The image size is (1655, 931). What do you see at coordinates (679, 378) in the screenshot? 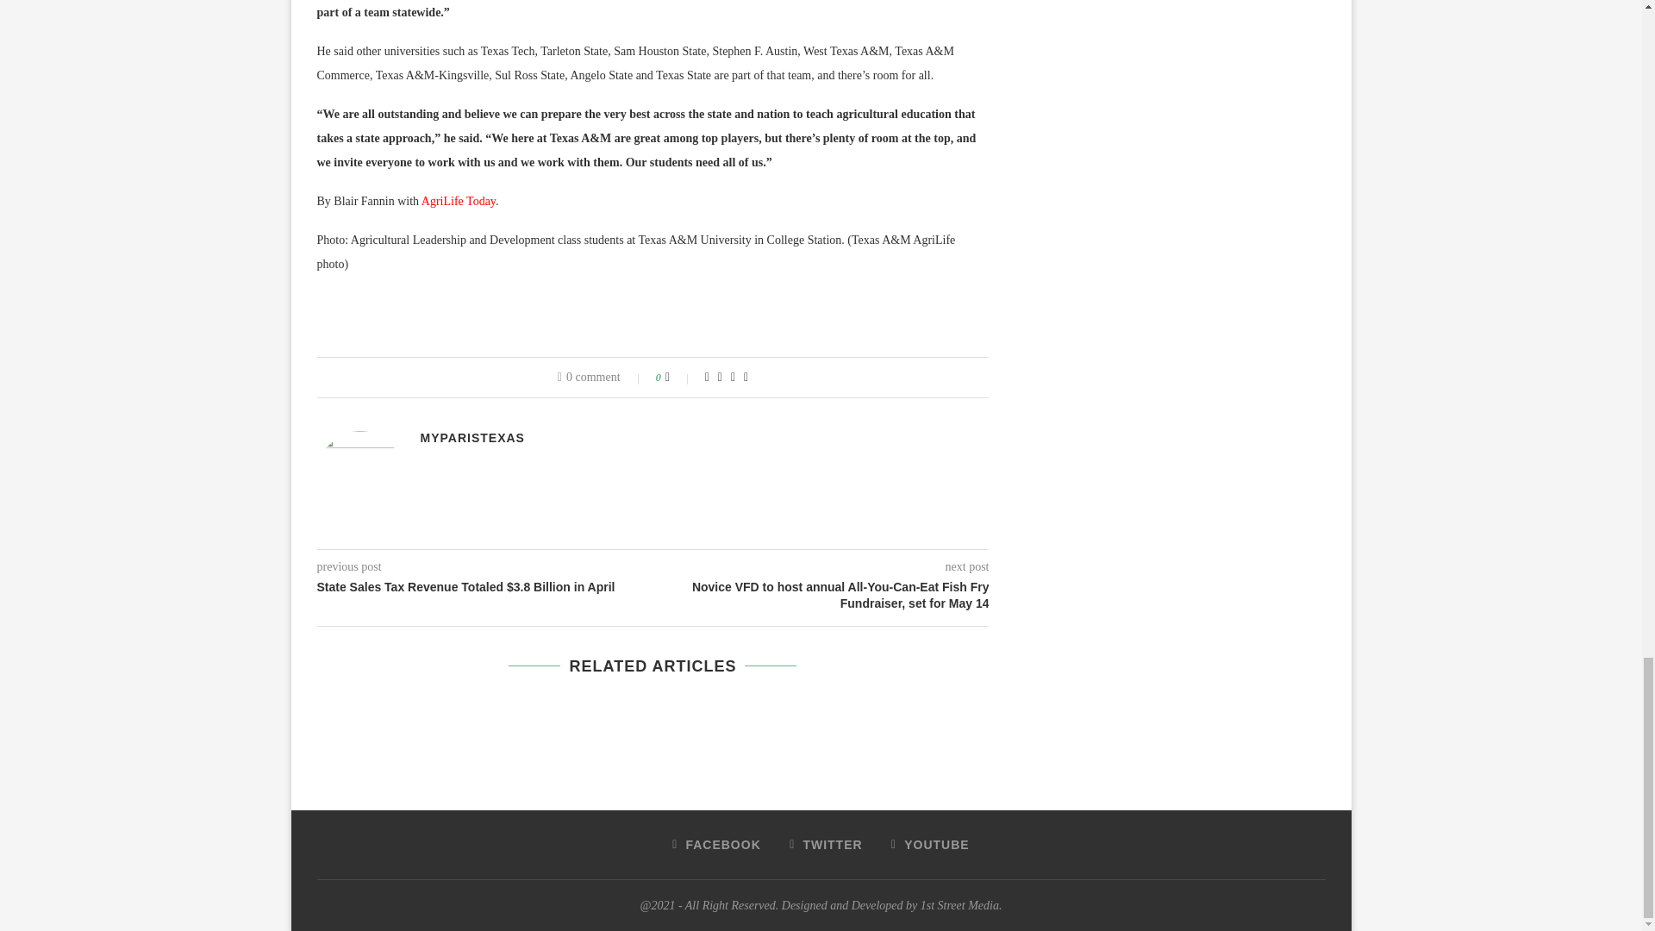
I see `Like` at bounding box center [679, 378].